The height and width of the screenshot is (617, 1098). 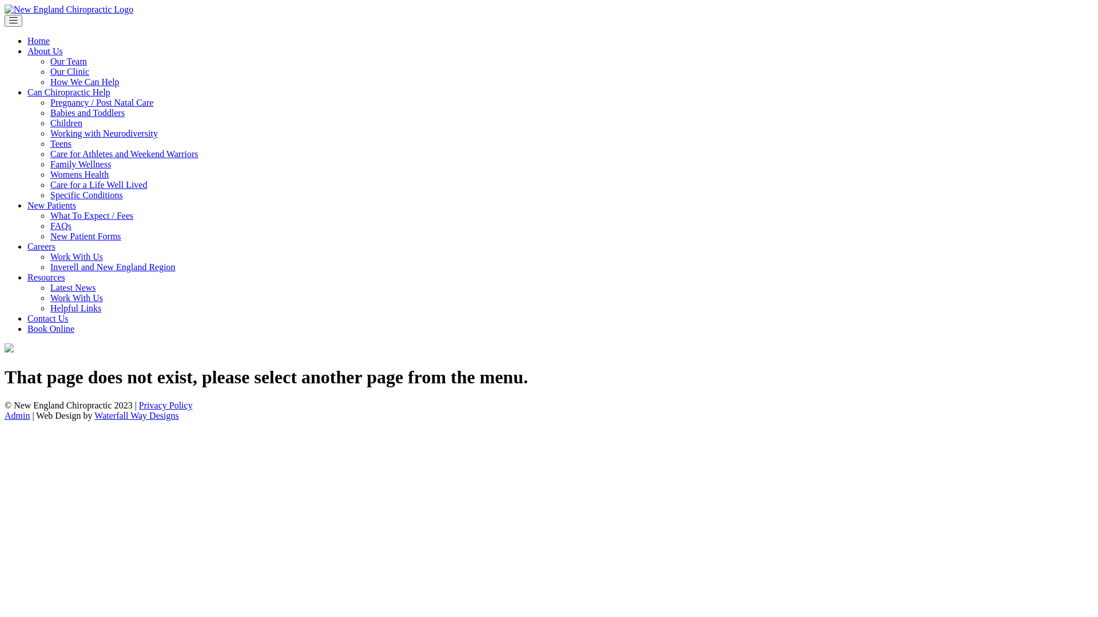 What do you see at coordinates (166, 406) in the screenshot?
I see `Privacy Policy` at bounding box center [166, 406].